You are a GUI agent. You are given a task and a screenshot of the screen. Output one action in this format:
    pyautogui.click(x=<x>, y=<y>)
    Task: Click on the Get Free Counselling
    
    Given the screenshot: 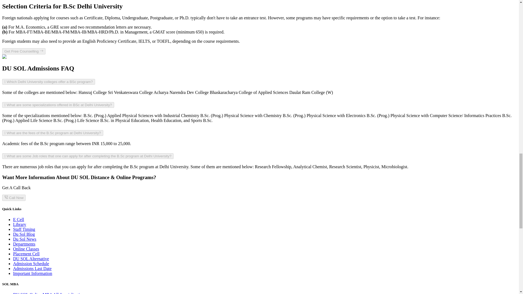 What is the action you would take?
    pyautogui.click(x=24, y=51)
    